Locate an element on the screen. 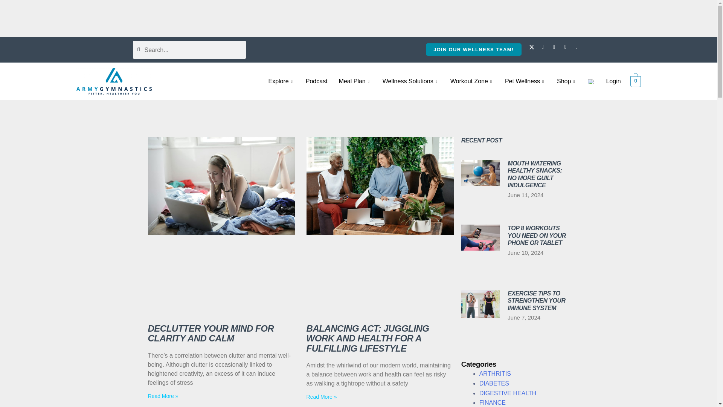 The width and height of the screenshot is (723, 407). View your shopping cart is located at coordinates (636, 81).